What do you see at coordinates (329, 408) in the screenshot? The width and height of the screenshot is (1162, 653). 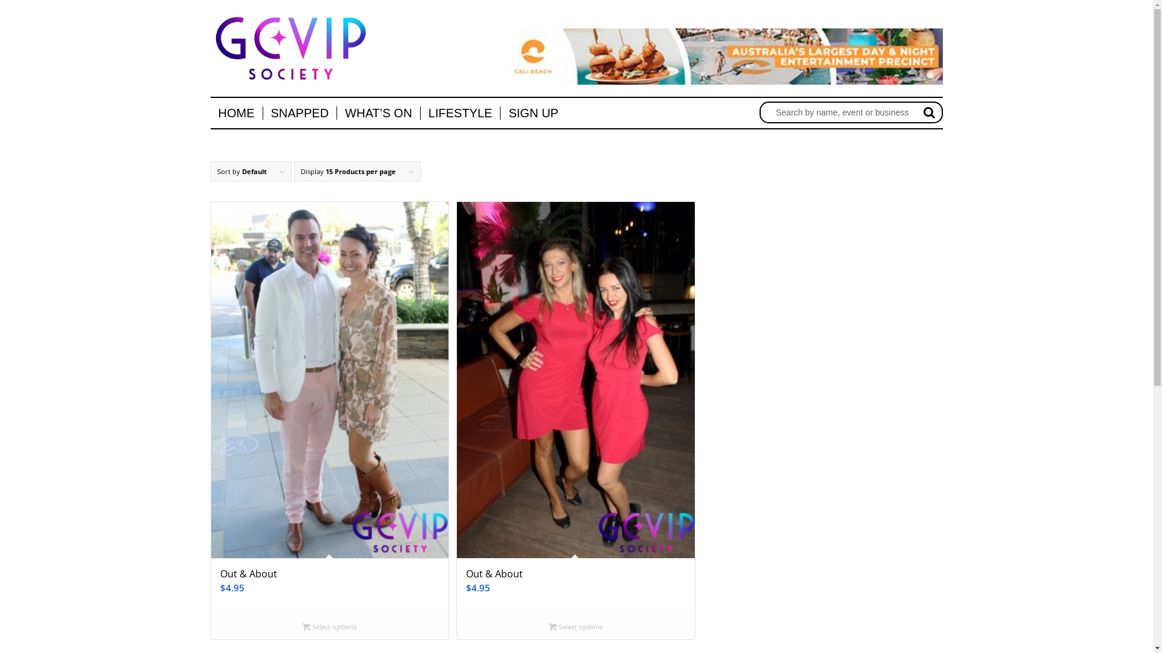 I see `Out & About
$4.95` at bounding box center [329, 408].